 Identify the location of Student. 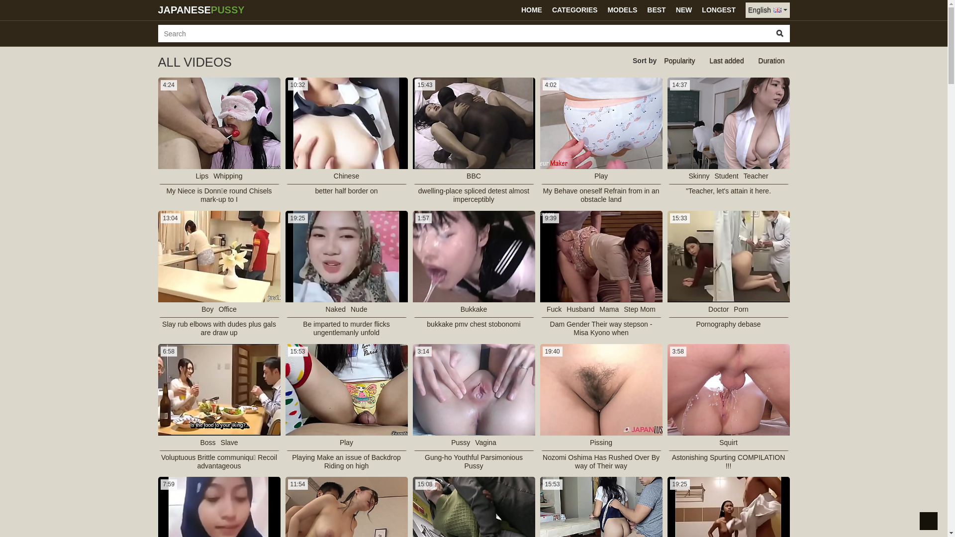
(726, 176).